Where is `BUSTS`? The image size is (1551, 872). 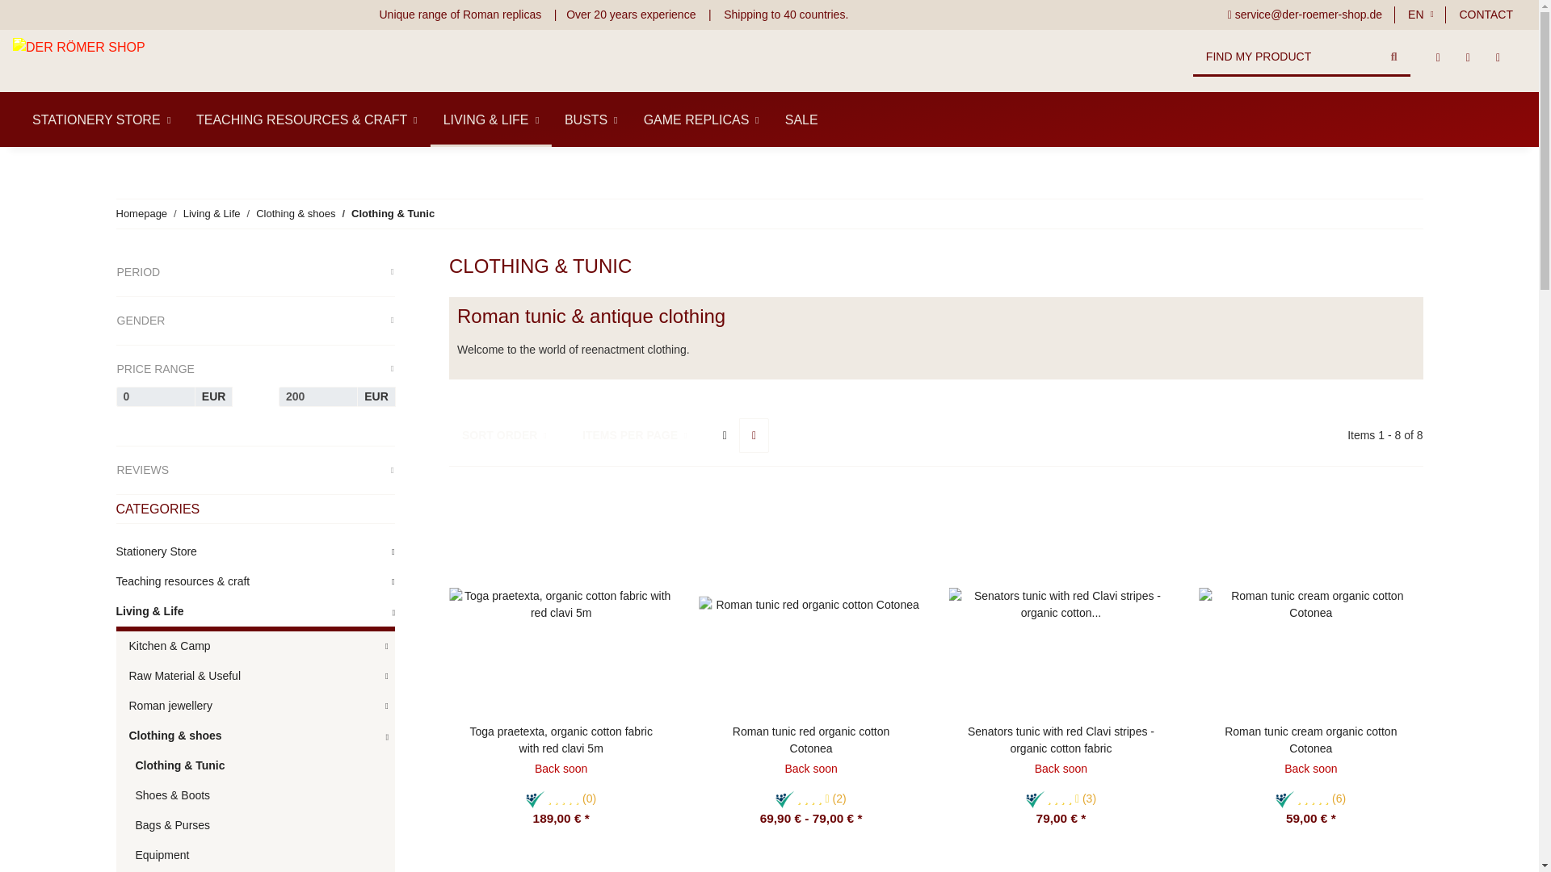
BUSTS is located at coordinates (591, 119).